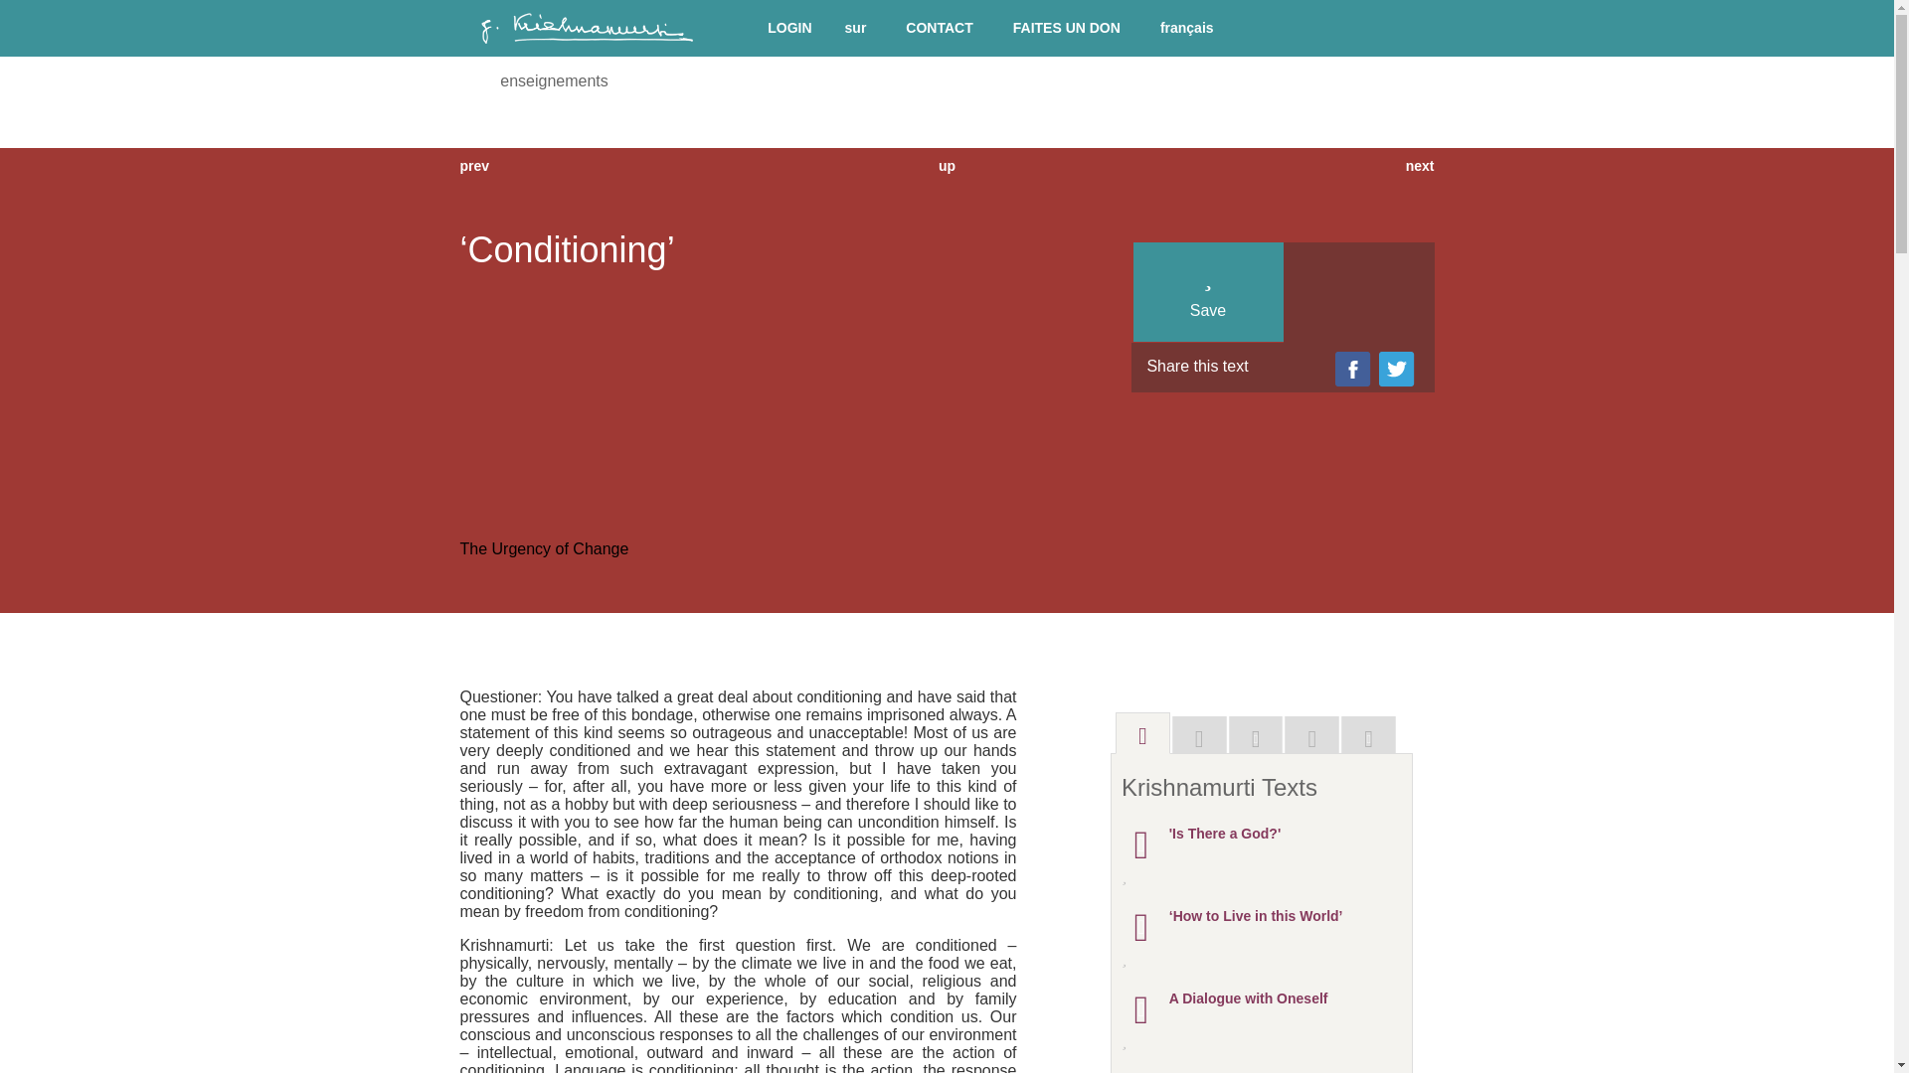  Describe the element at coordinates (487, 137) in the screenshot. I see `Home` at that location.